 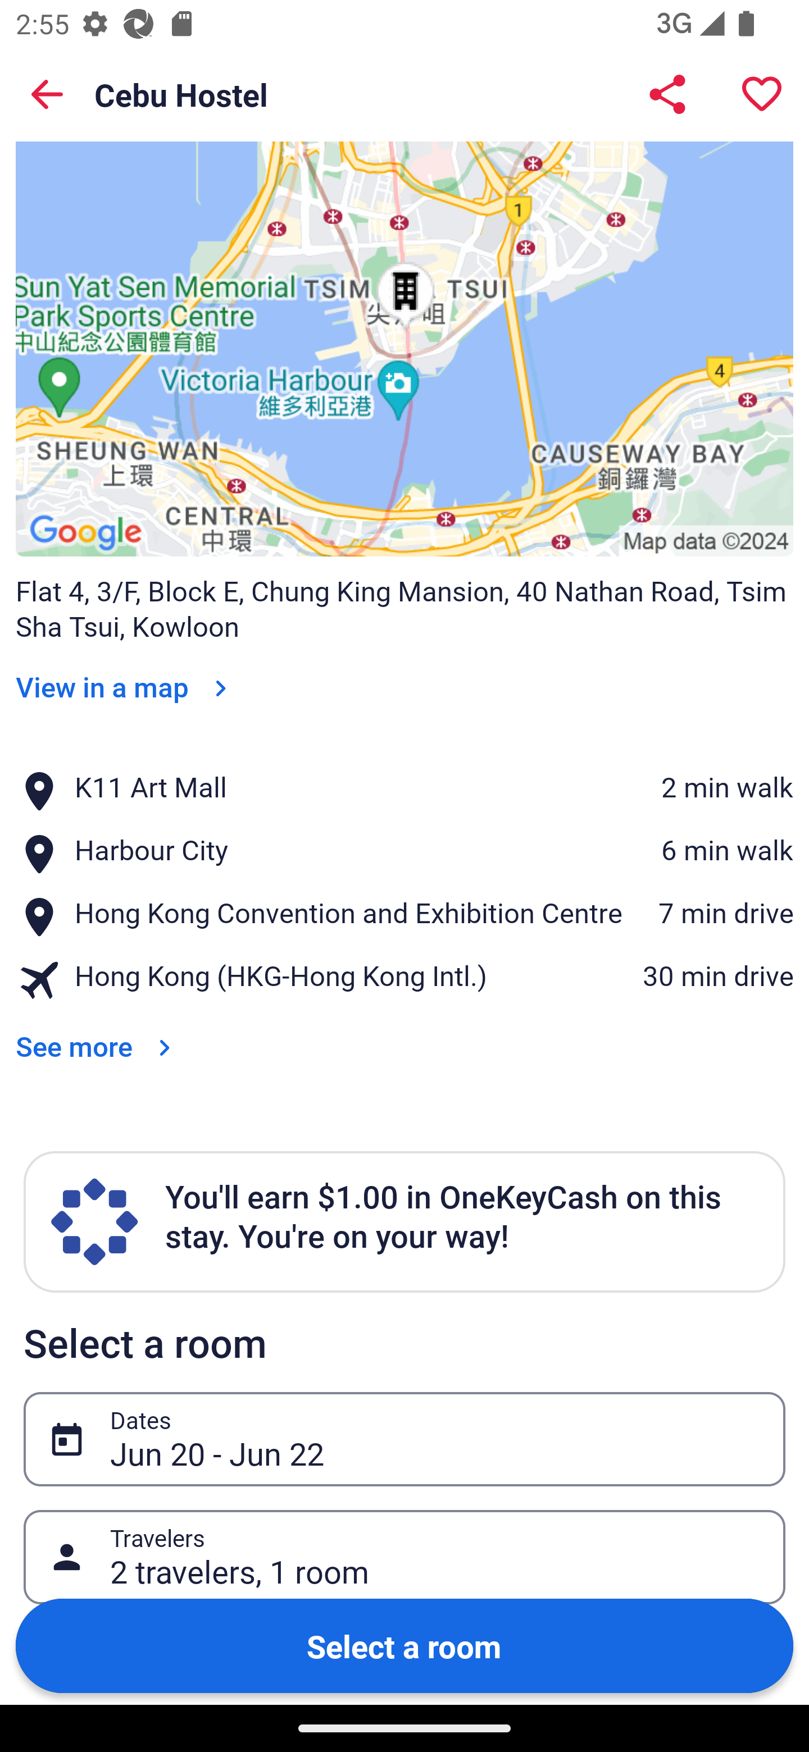 I want to click on 2 travelers, 1 room Travelers, so click(x=404, y=1557).